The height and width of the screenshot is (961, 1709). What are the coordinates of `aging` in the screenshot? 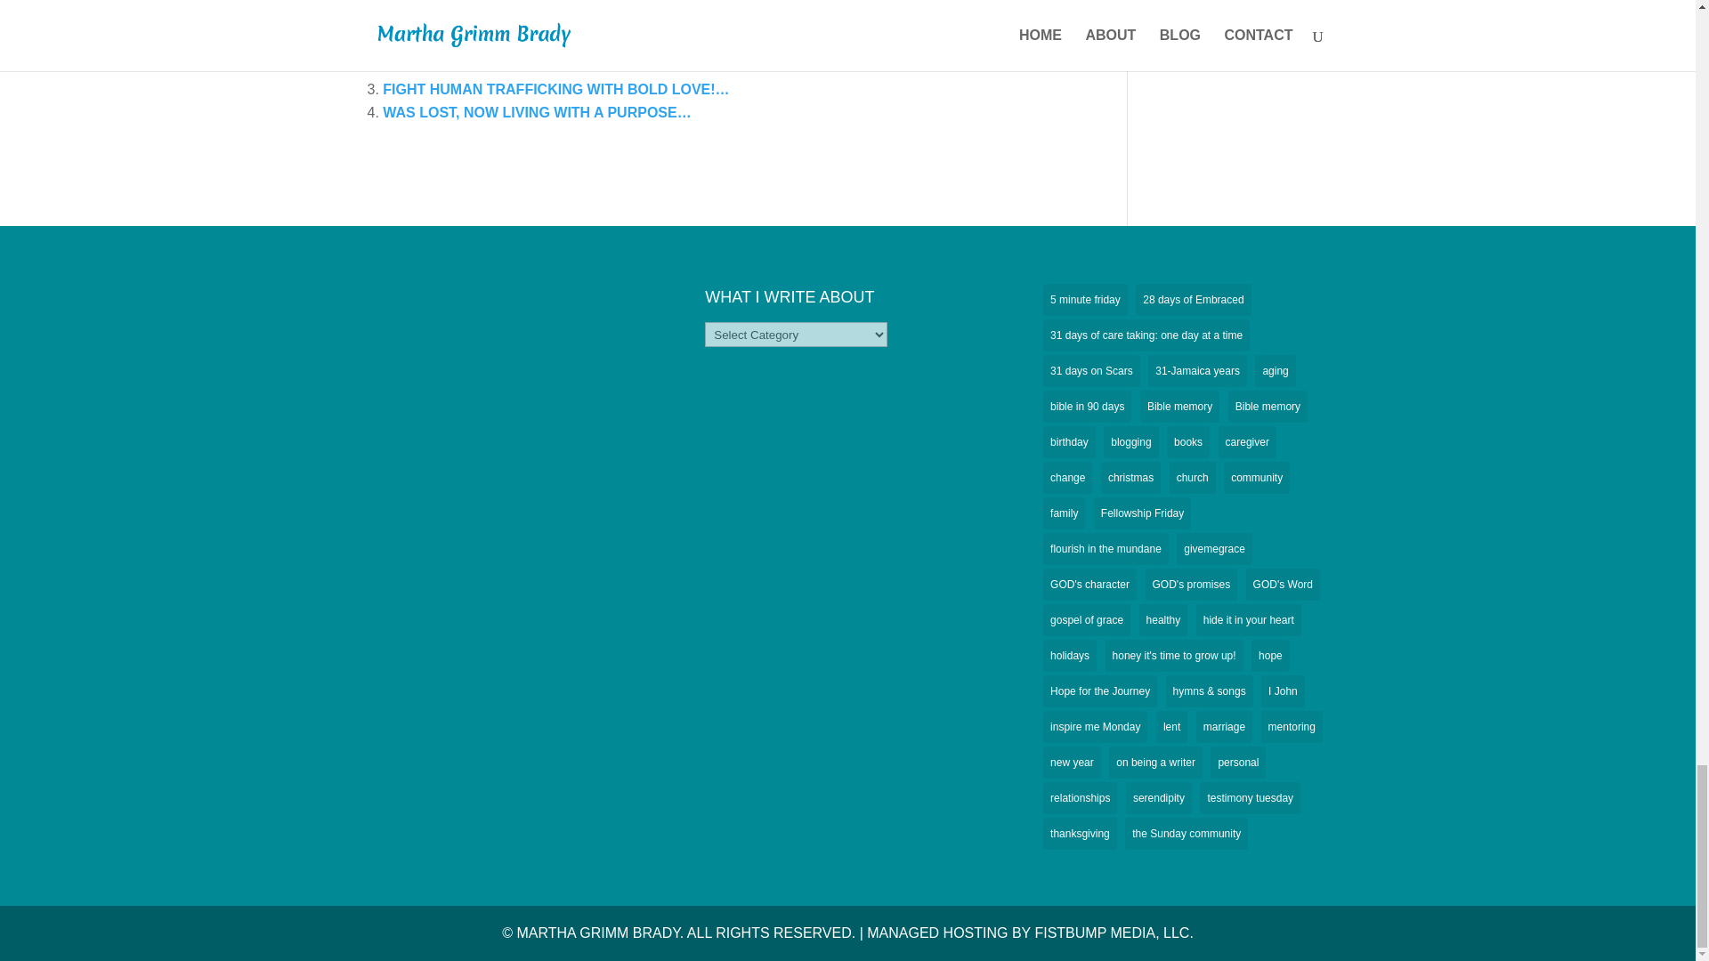 It's located at (1275, 370).